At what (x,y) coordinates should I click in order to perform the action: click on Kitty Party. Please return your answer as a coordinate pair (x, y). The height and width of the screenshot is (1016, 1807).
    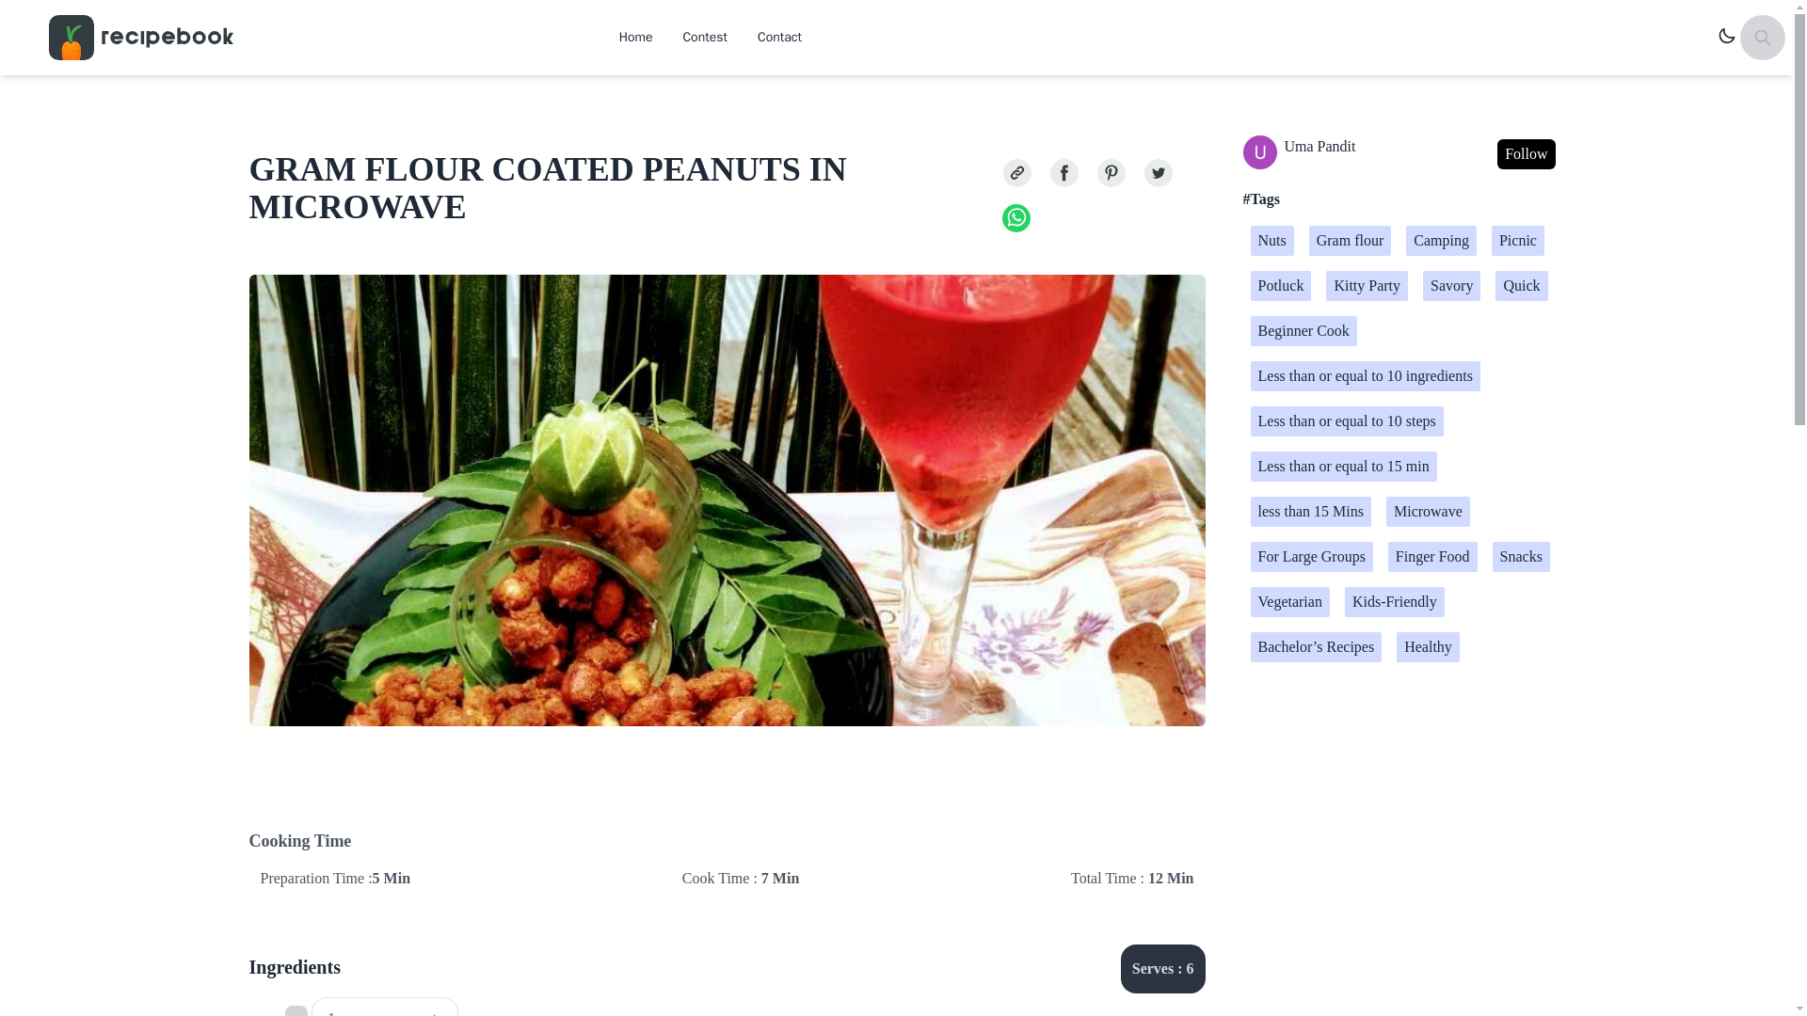
    Looking at the image, I should click on (1367, 286).